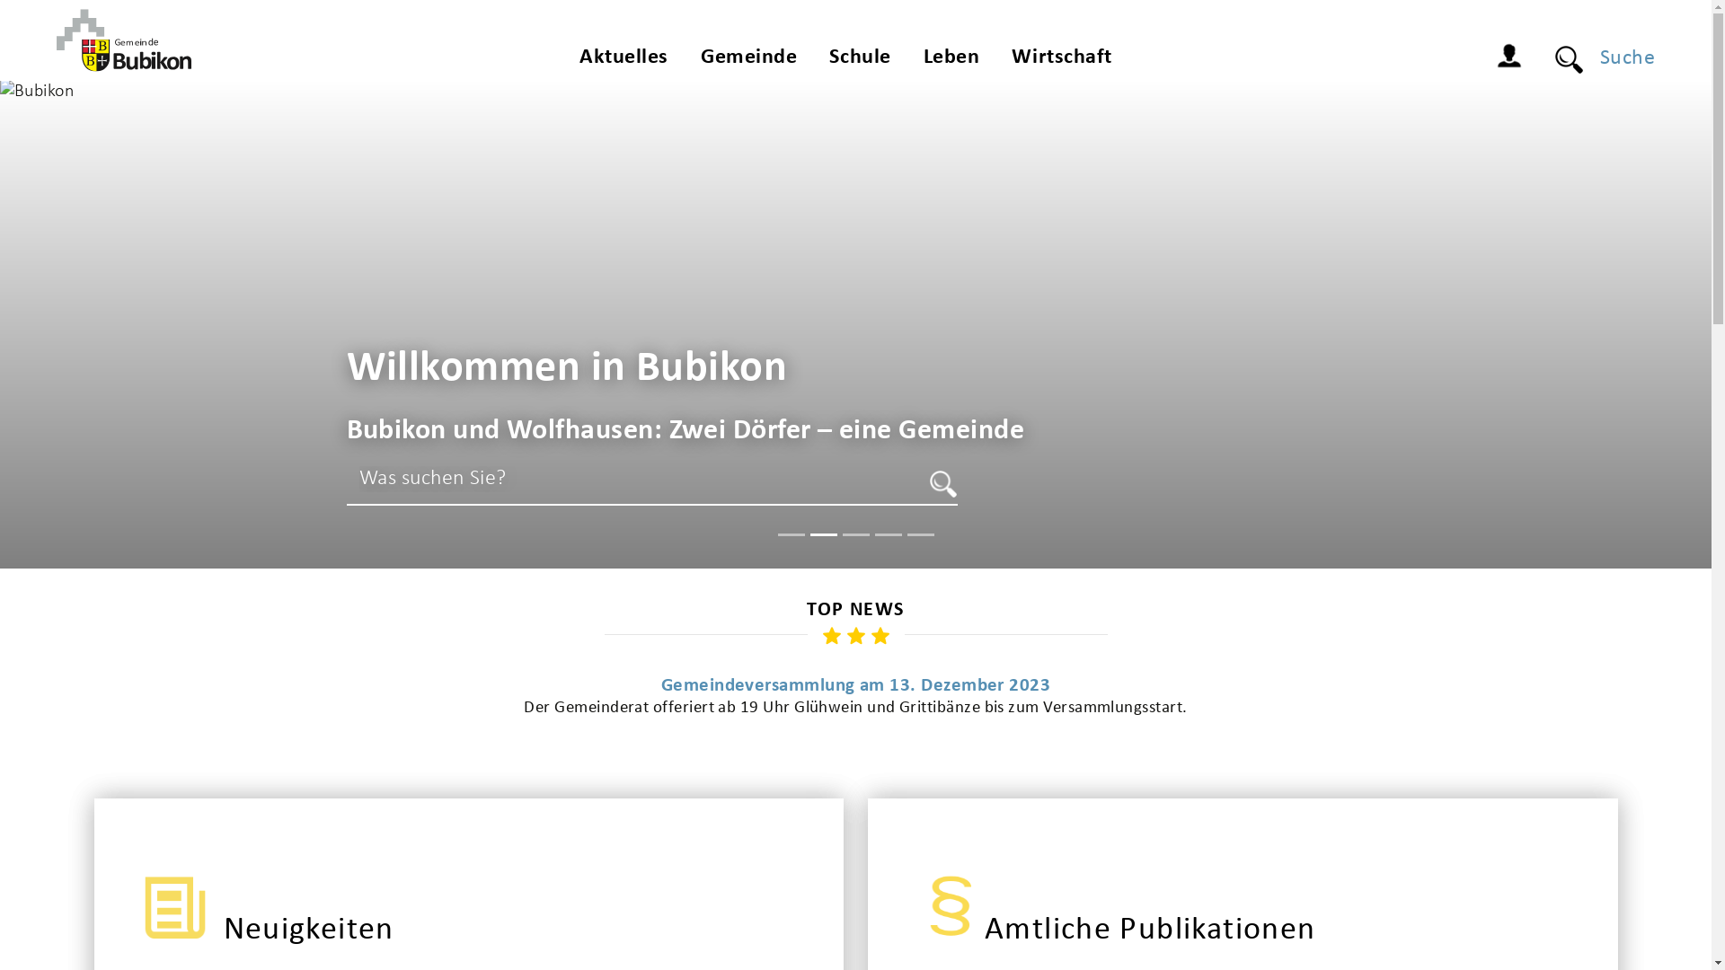 This screenshot has height=970, width=1725. Describe the element at coordinates (1062, 61) in the screenshot. I see `Wirtschaft` at that location.